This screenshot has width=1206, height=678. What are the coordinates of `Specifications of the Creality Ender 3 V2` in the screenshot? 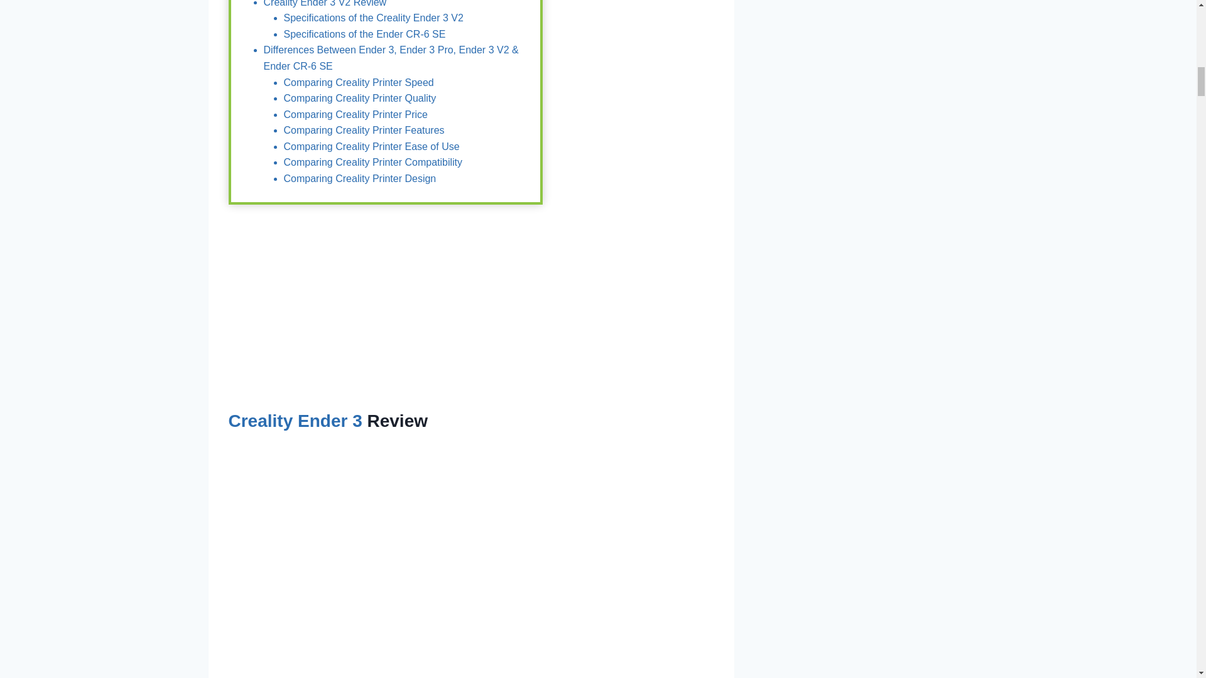 It's located at (373, 18).